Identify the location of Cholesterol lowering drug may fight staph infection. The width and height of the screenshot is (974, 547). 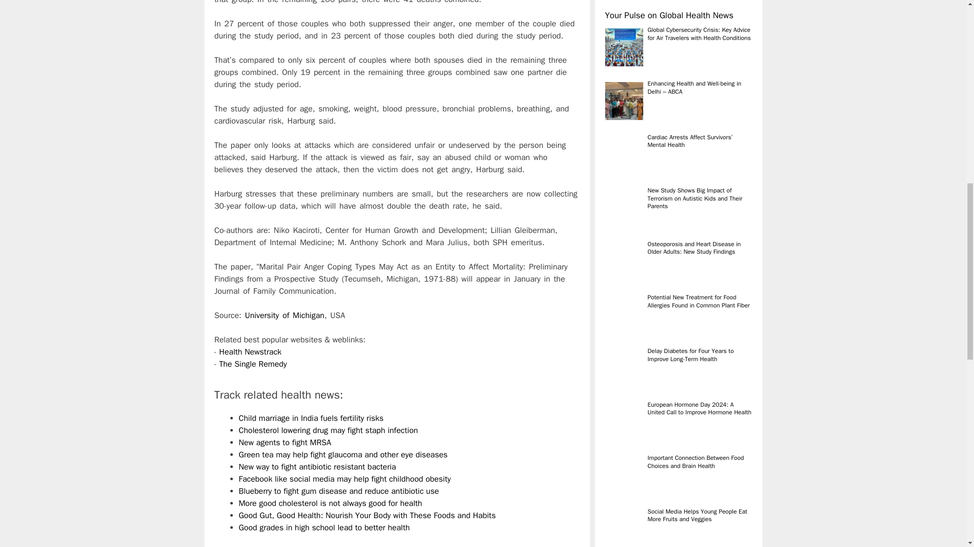
(328, 431).